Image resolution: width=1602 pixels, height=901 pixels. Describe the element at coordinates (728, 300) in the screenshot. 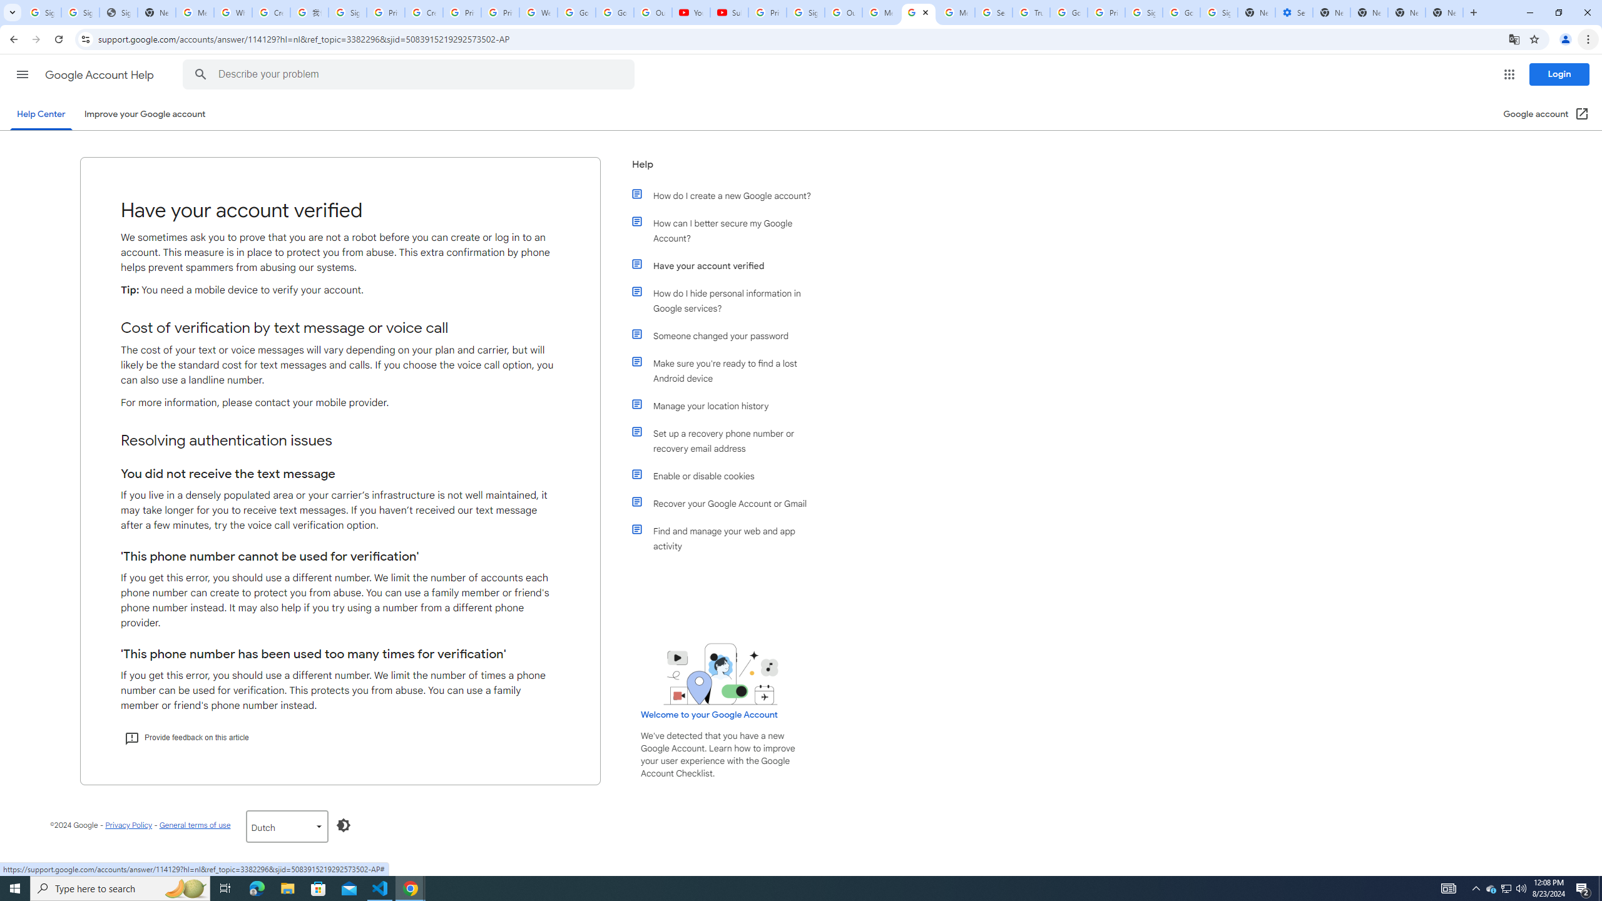

I see `How do I hide personal information in Google services?` at that location.